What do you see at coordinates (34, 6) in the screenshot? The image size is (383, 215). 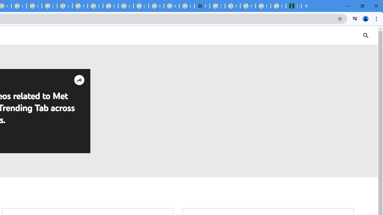 I see `Google Cloud Platform` at bounding box center [34, 6].